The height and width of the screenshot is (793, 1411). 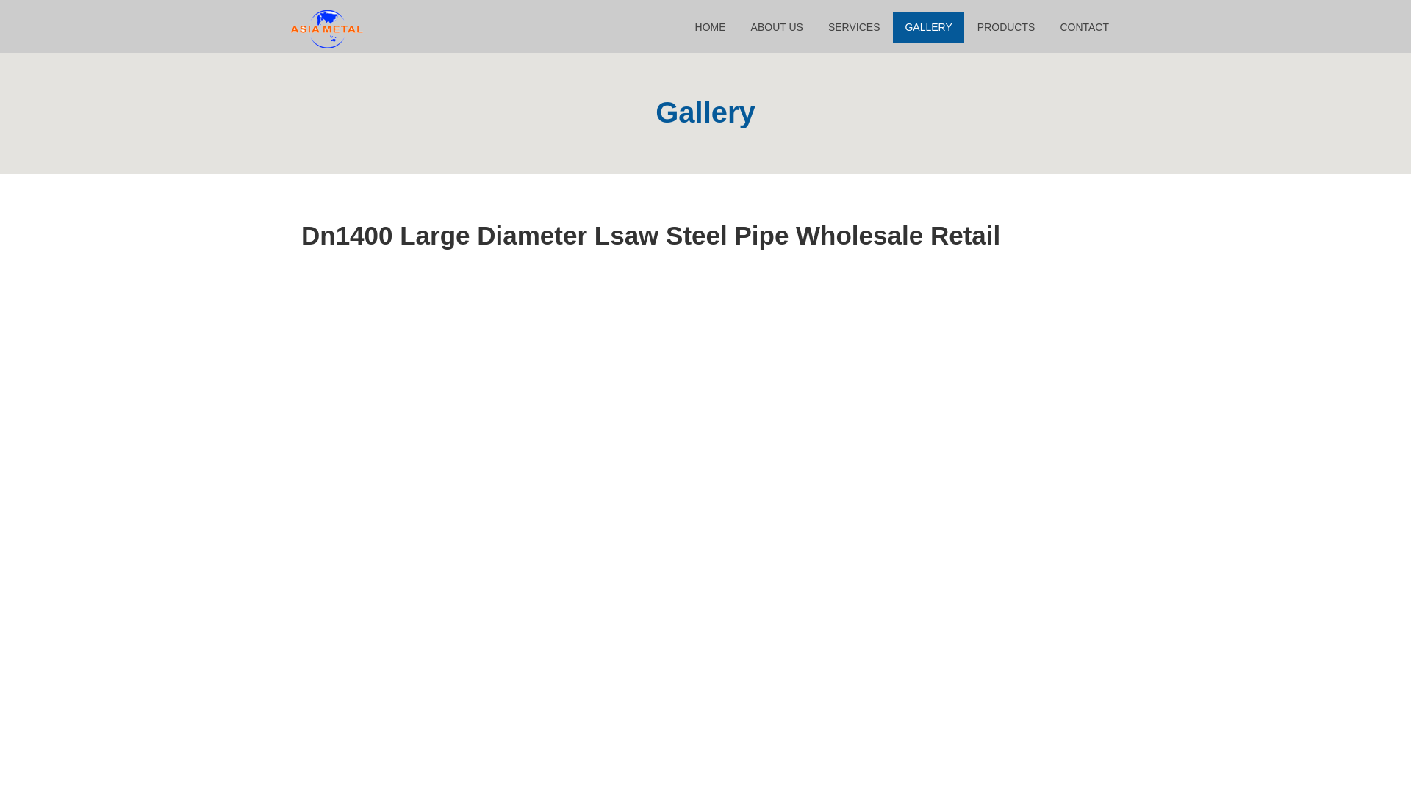 What do you see at coordinates (778, 28) in the screenshot?
I see `ABOUT US` at bounding box center [778, 28].